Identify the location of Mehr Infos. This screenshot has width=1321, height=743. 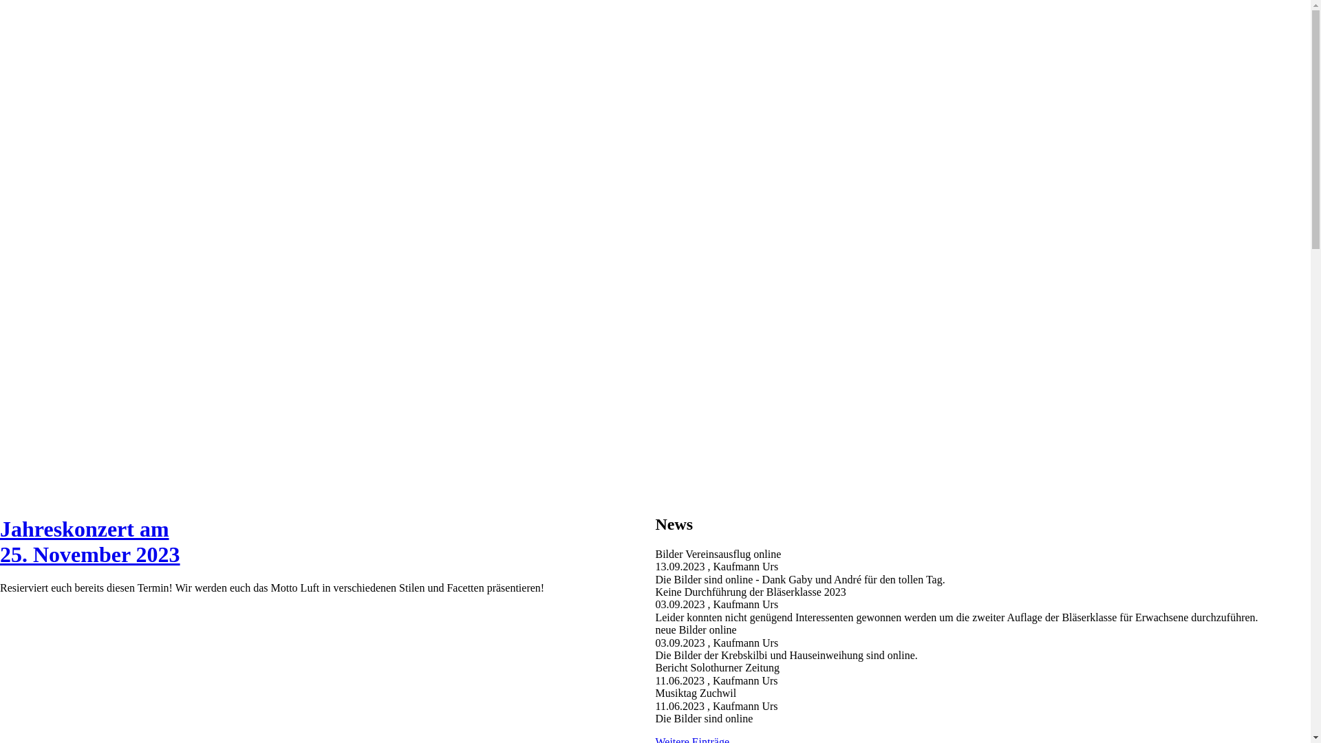
(25, 6).